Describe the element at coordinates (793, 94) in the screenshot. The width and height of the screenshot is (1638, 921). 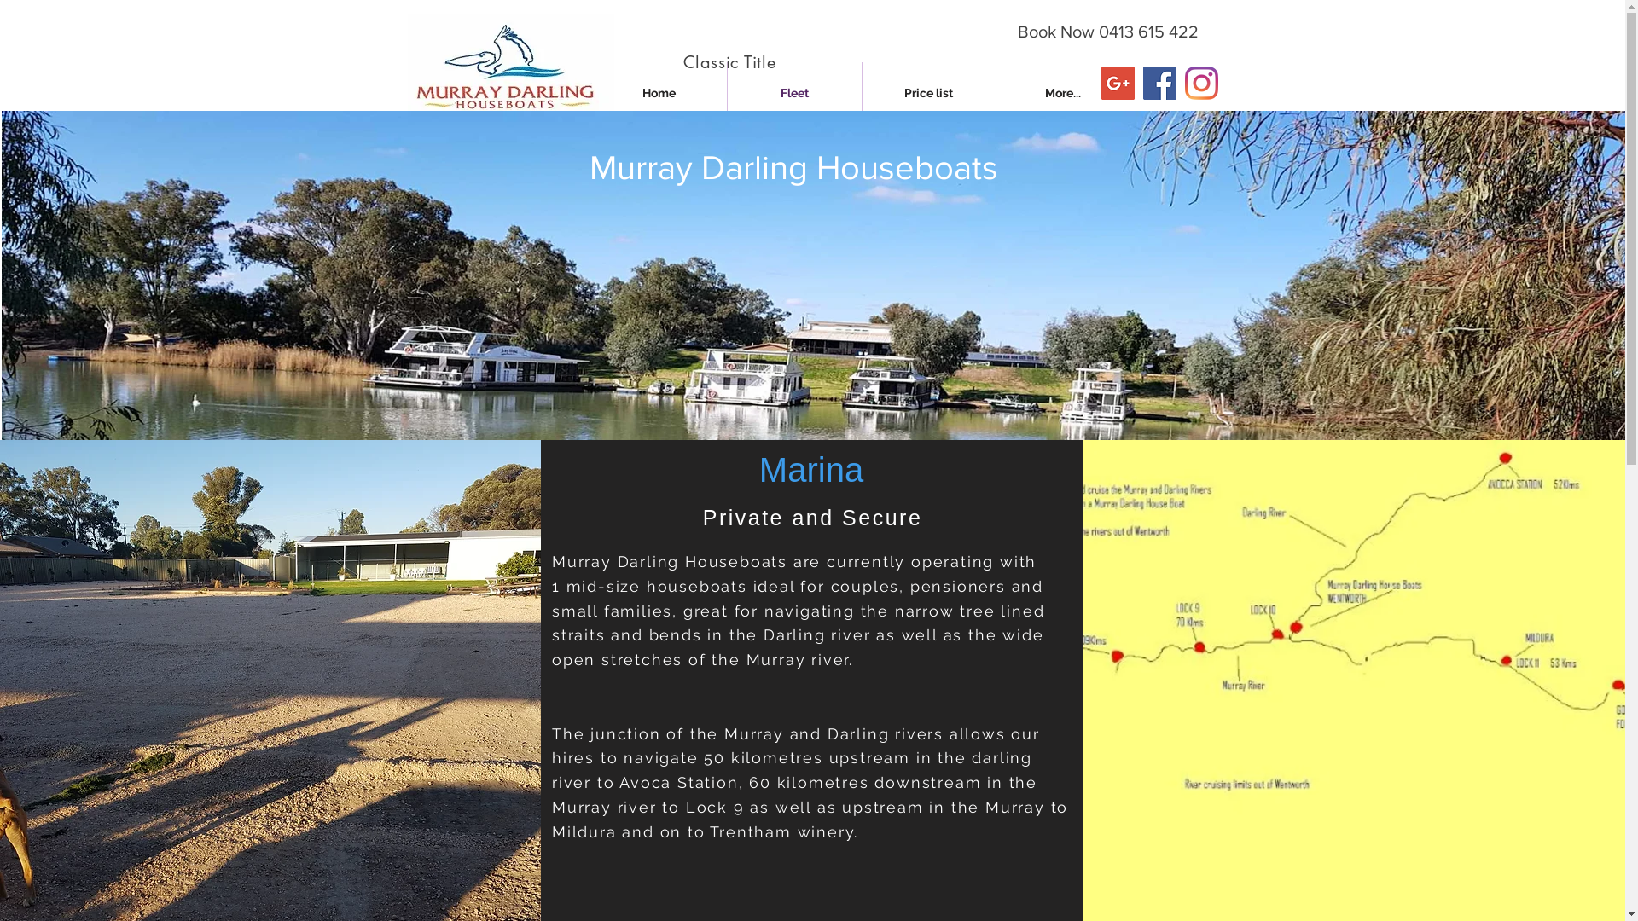
I see `Fleet` at that location.